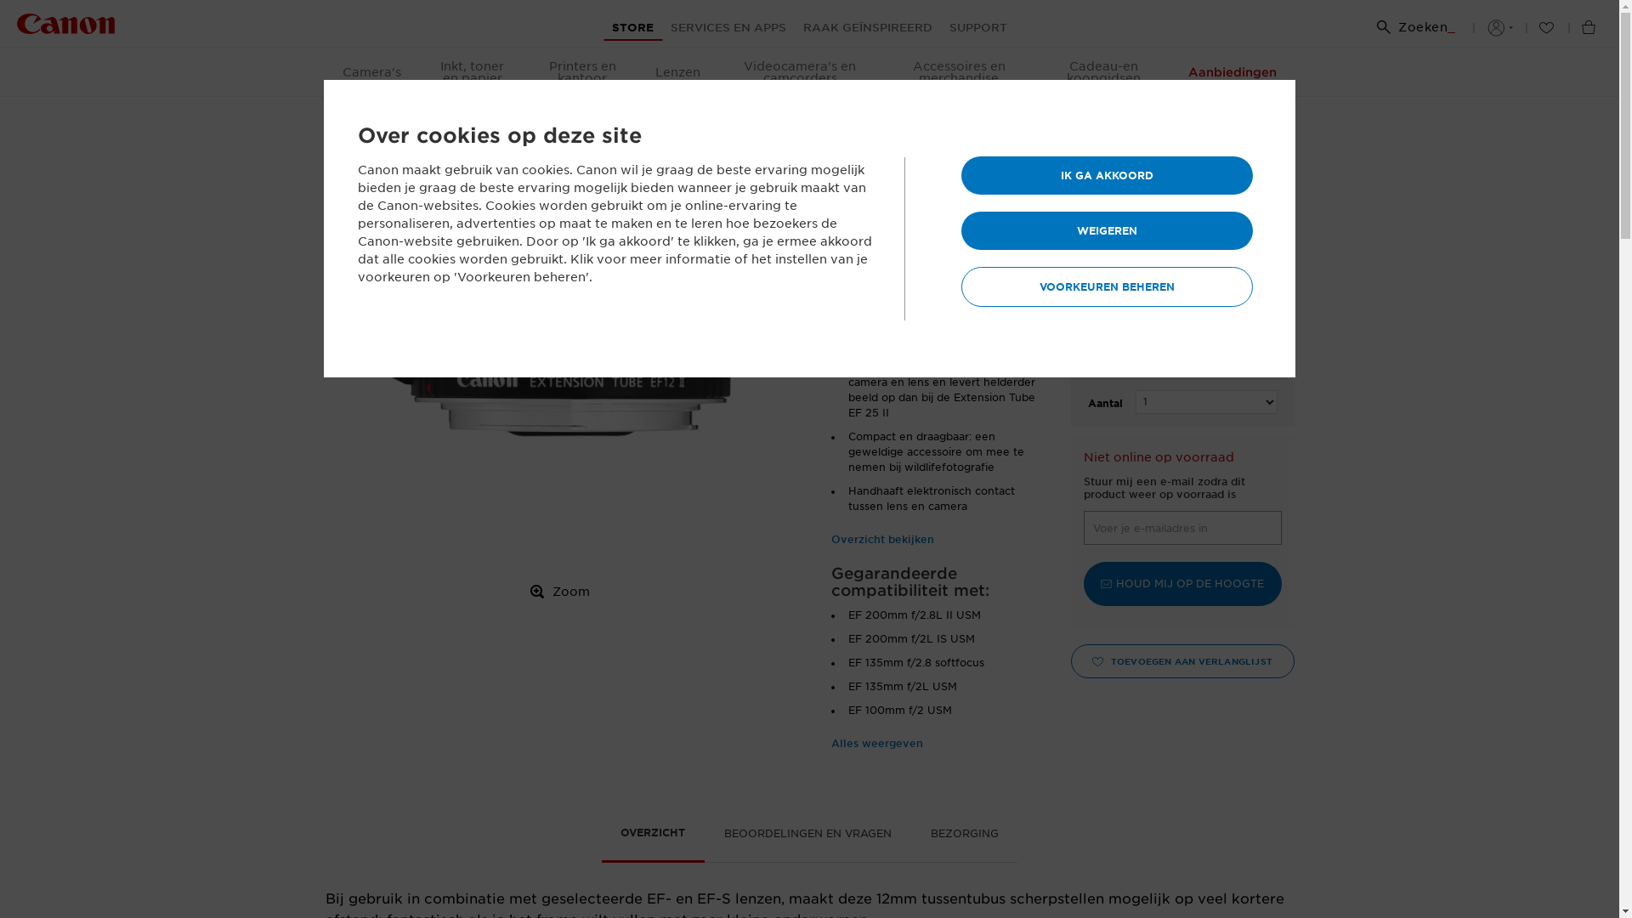  I want to click on Lenzen, so click(678, 71).